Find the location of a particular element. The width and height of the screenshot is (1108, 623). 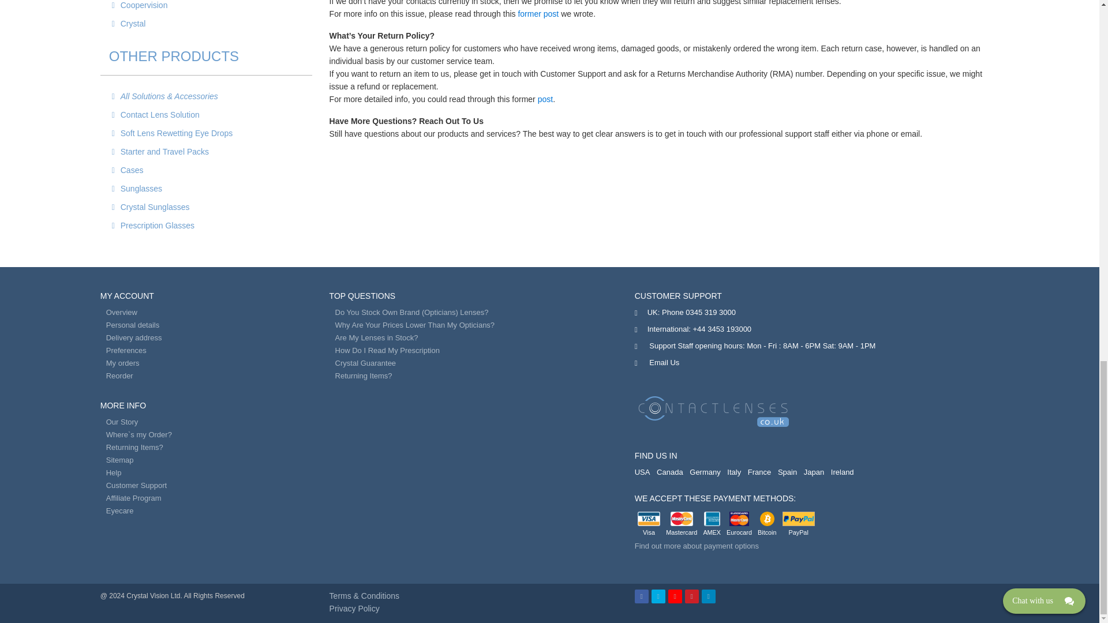

Pay with AMEX is located at coordinates (712, 518).